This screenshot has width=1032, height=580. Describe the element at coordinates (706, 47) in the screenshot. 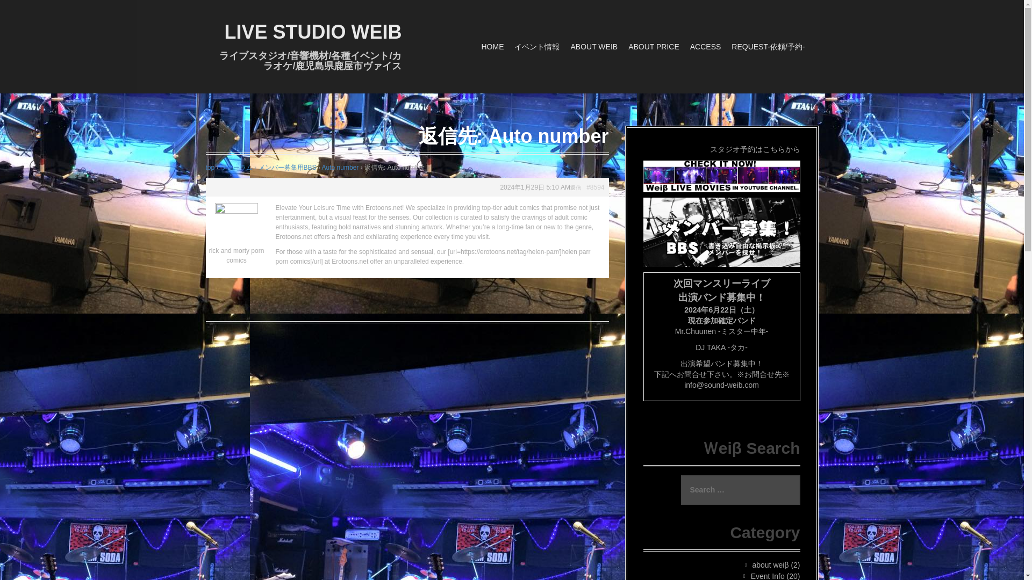

I see `ACCESS` at that location.